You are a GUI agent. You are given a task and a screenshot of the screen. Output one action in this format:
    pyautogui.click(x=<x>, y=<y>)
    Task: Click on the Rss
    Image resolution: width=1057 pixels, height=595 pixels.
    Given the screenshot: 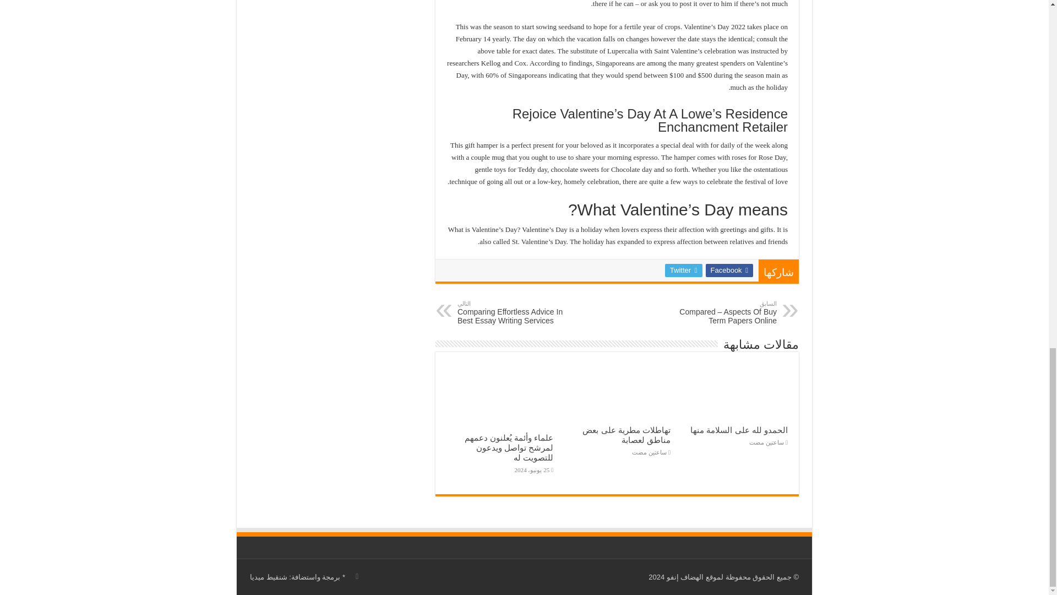 What is the action you would take?
    pyautogui.click(x=357, y=576)
    